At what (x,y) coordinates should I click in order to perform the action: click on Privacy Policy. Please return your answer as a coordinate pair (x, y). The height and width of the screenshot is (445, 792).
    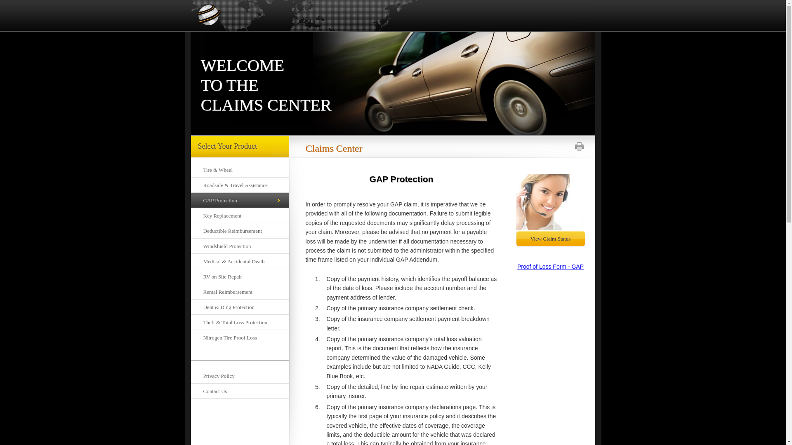
    Looking at the image, I should click on (240, 376).